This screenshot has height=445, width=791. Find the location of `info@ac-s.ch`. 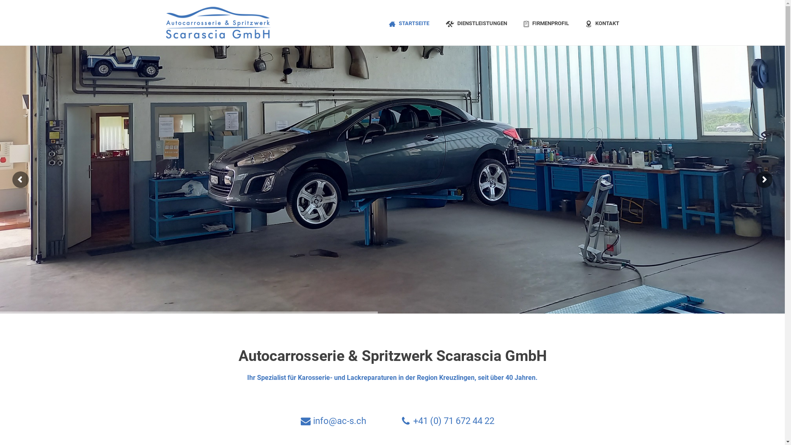

info@ac-s.ch is located at coordinates (339, 421).